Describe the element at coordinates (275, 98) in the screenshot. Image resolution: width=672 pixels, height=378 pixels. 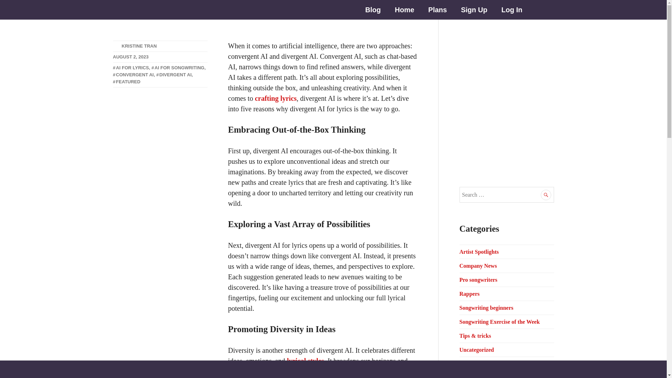
I see `crafting lyrics` at that location.